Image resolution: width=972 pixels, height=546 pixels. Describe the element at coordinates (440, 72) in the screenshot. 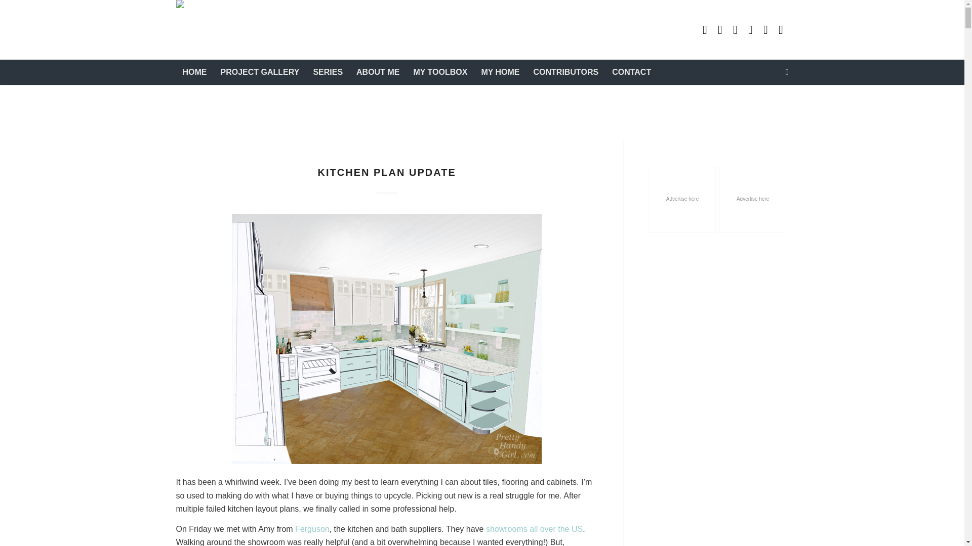

I see `MY TOOLBOX` at that location.